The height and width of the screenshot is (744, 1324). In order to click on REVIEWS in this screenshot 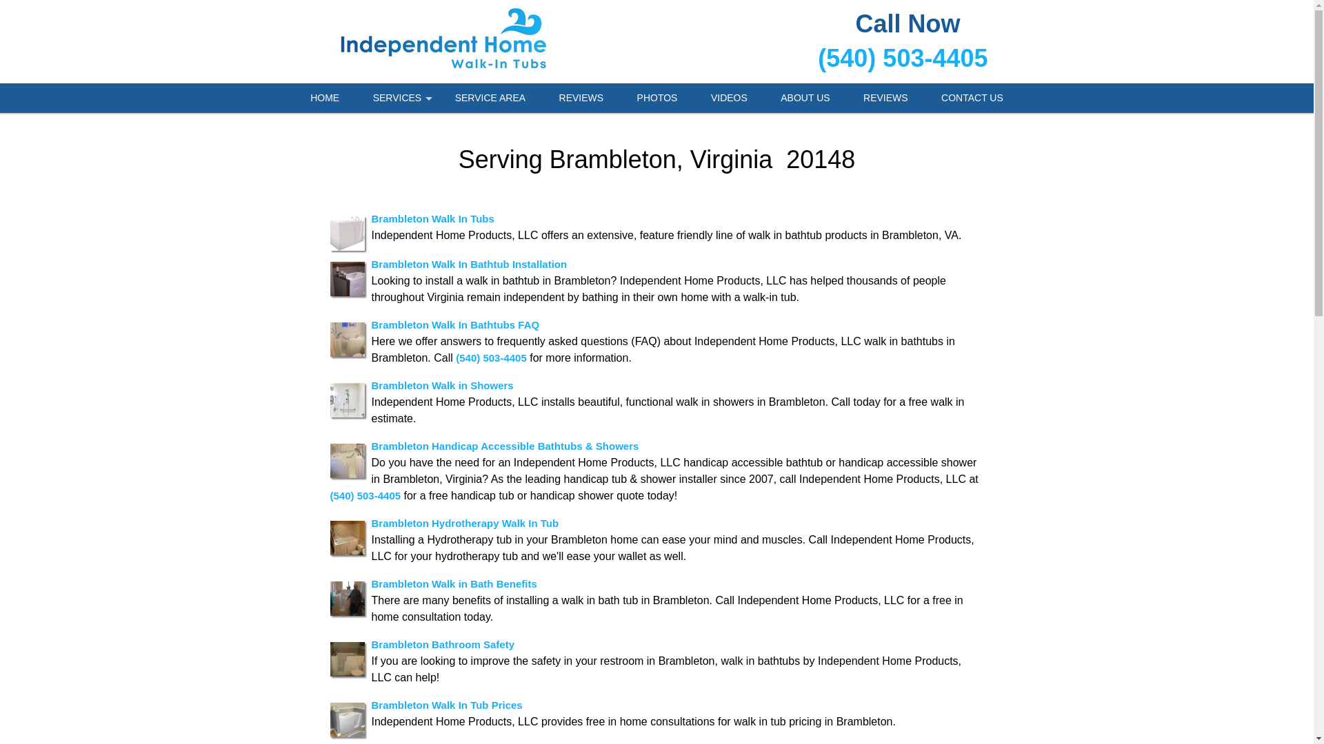, I will do `click(582, 98)`.